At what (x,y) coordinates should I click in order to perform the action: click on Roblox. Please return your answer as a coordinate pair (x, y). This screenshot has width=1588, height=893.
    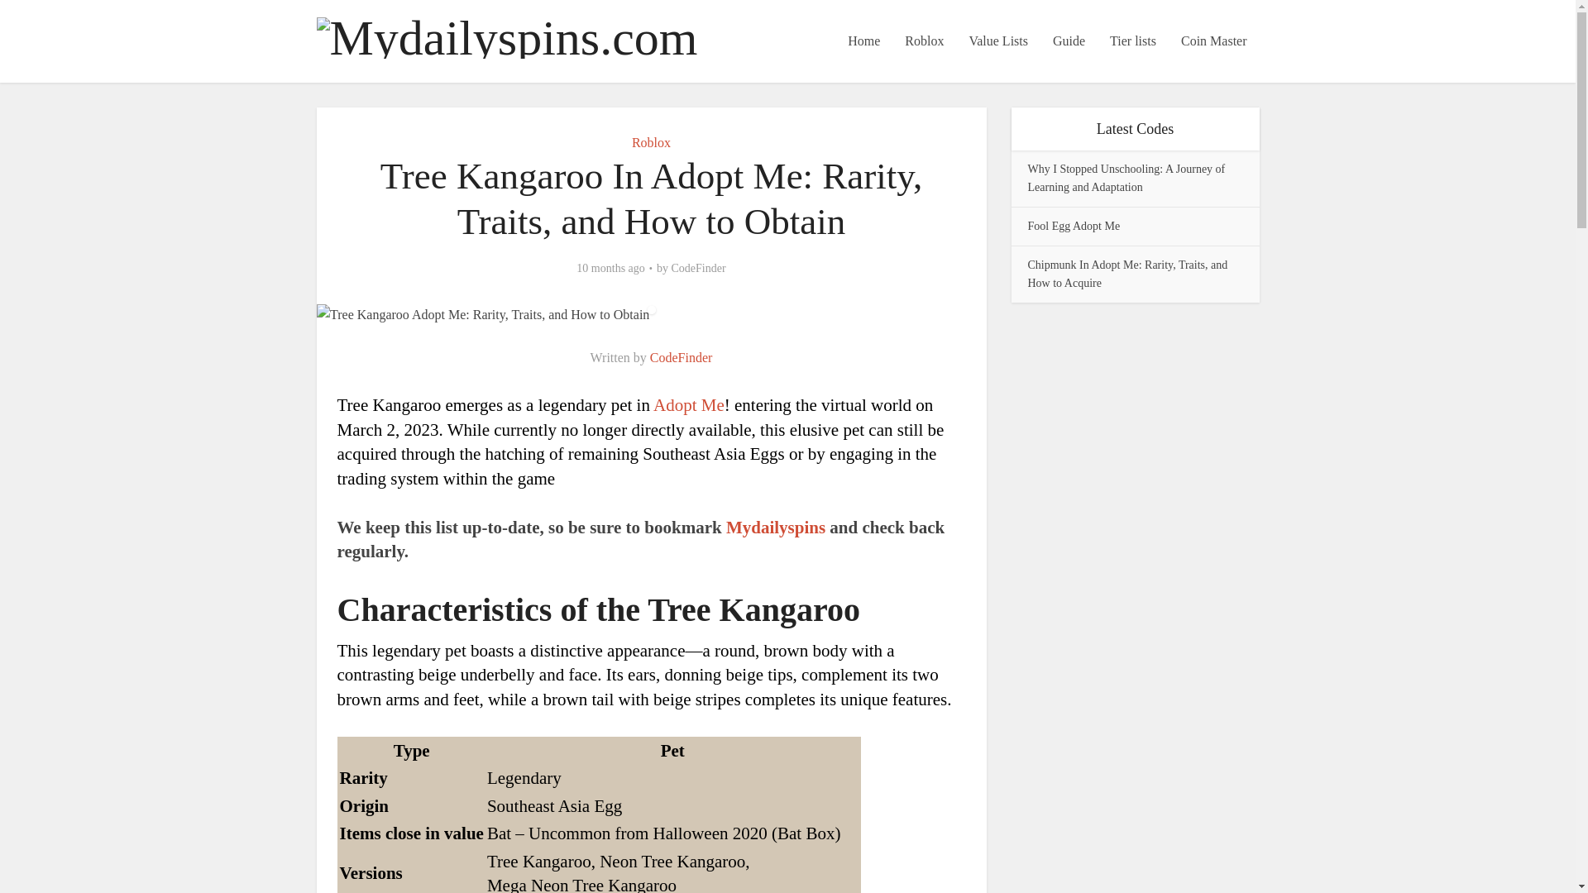
    Looking at the image, I should click on (651, 142).